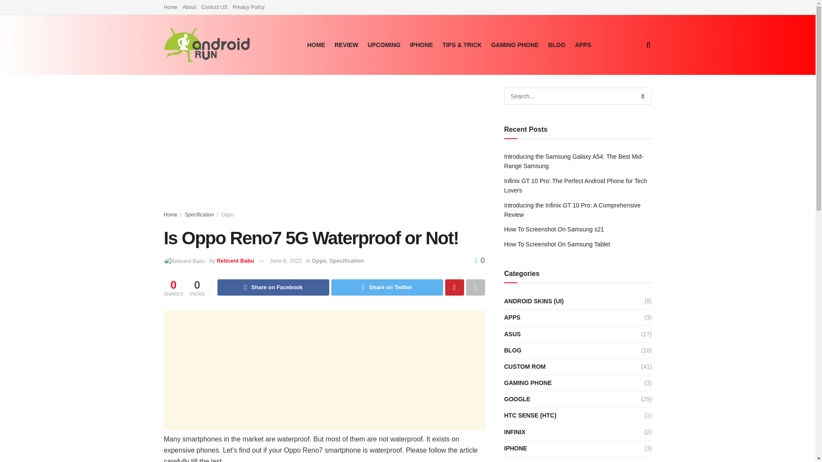  Describe the element at coordinates (235, 260) in the screenshot. I see `Reticent Babu` at that location.